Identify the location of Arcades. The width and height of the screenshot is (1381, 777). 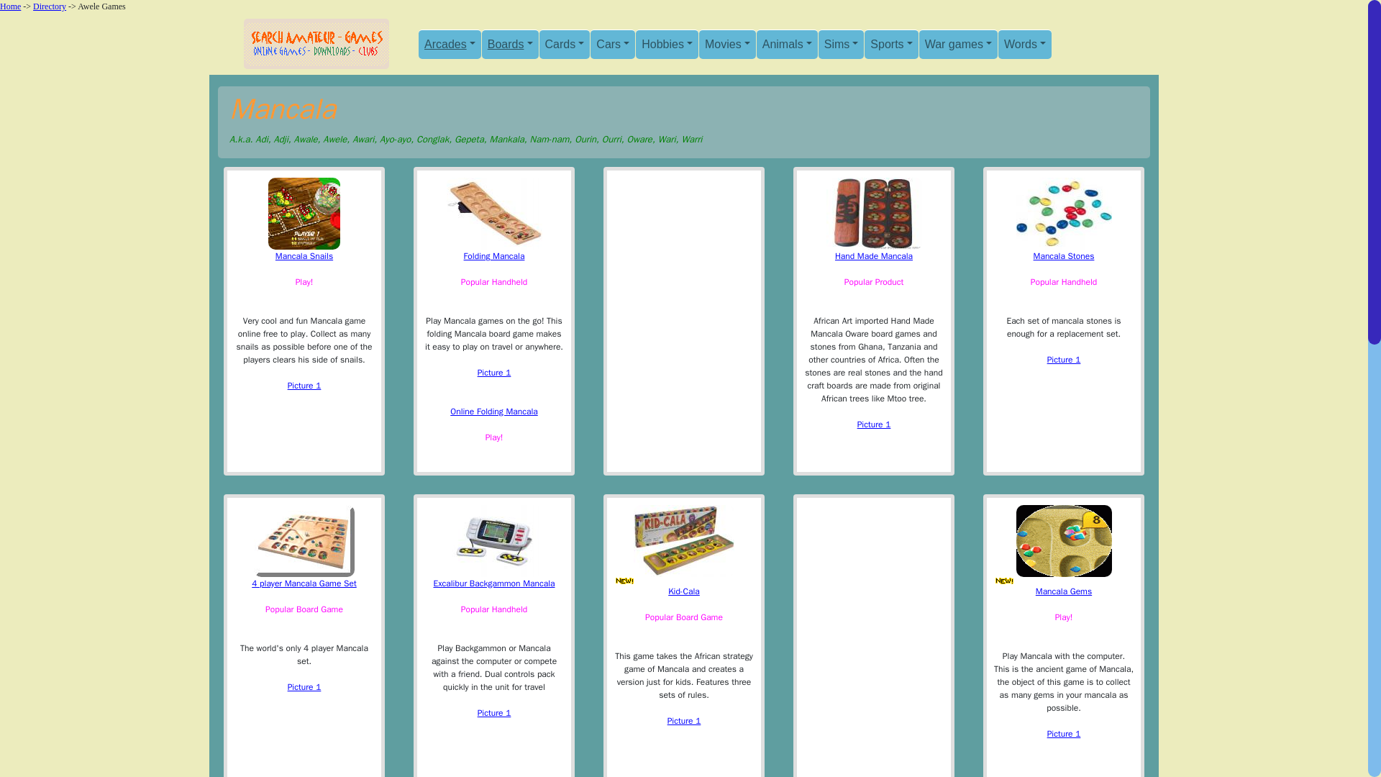
(449, 43).